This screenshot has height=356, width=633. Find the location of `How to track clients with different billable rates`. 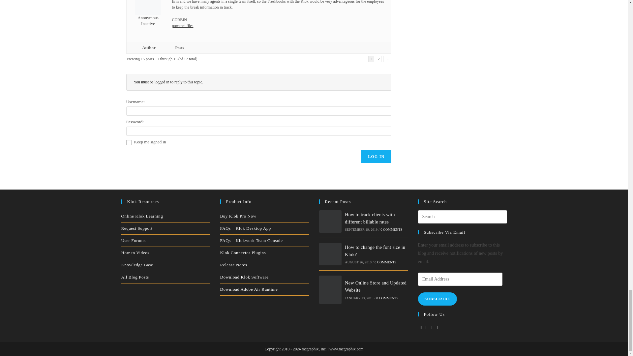

How to track clients with different billable rates is located at coordinates (330, 222).